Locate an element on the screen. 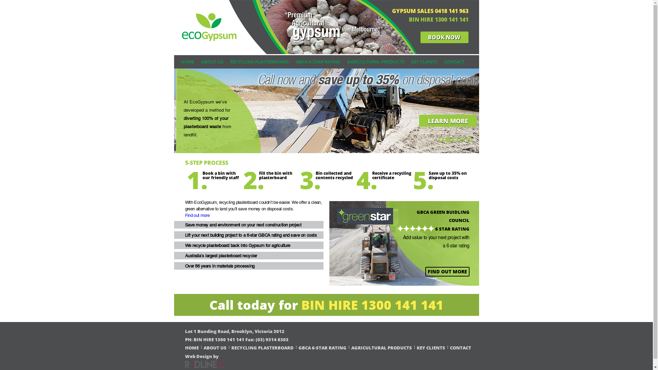 This screenshot has width=658, height=370. RECYCLING PLASTERBOARD is located at coordinates (260, 62).